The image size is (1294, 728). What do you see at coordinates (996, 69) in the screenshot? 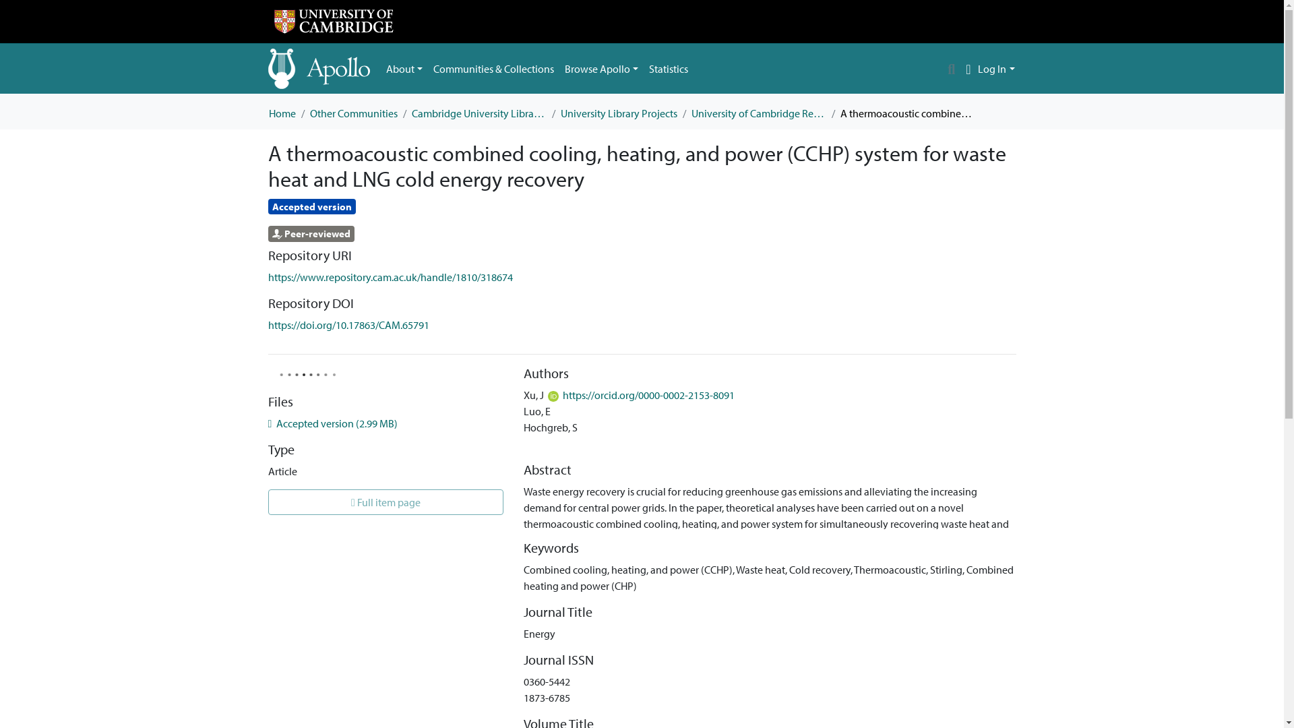
I see `Log In` at bounding box center [996, 69].